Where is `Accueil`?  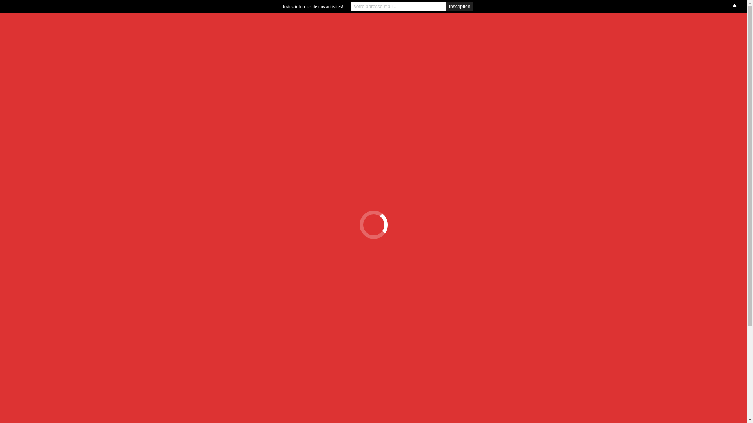
Accueil is located at coordinates (656, 92).